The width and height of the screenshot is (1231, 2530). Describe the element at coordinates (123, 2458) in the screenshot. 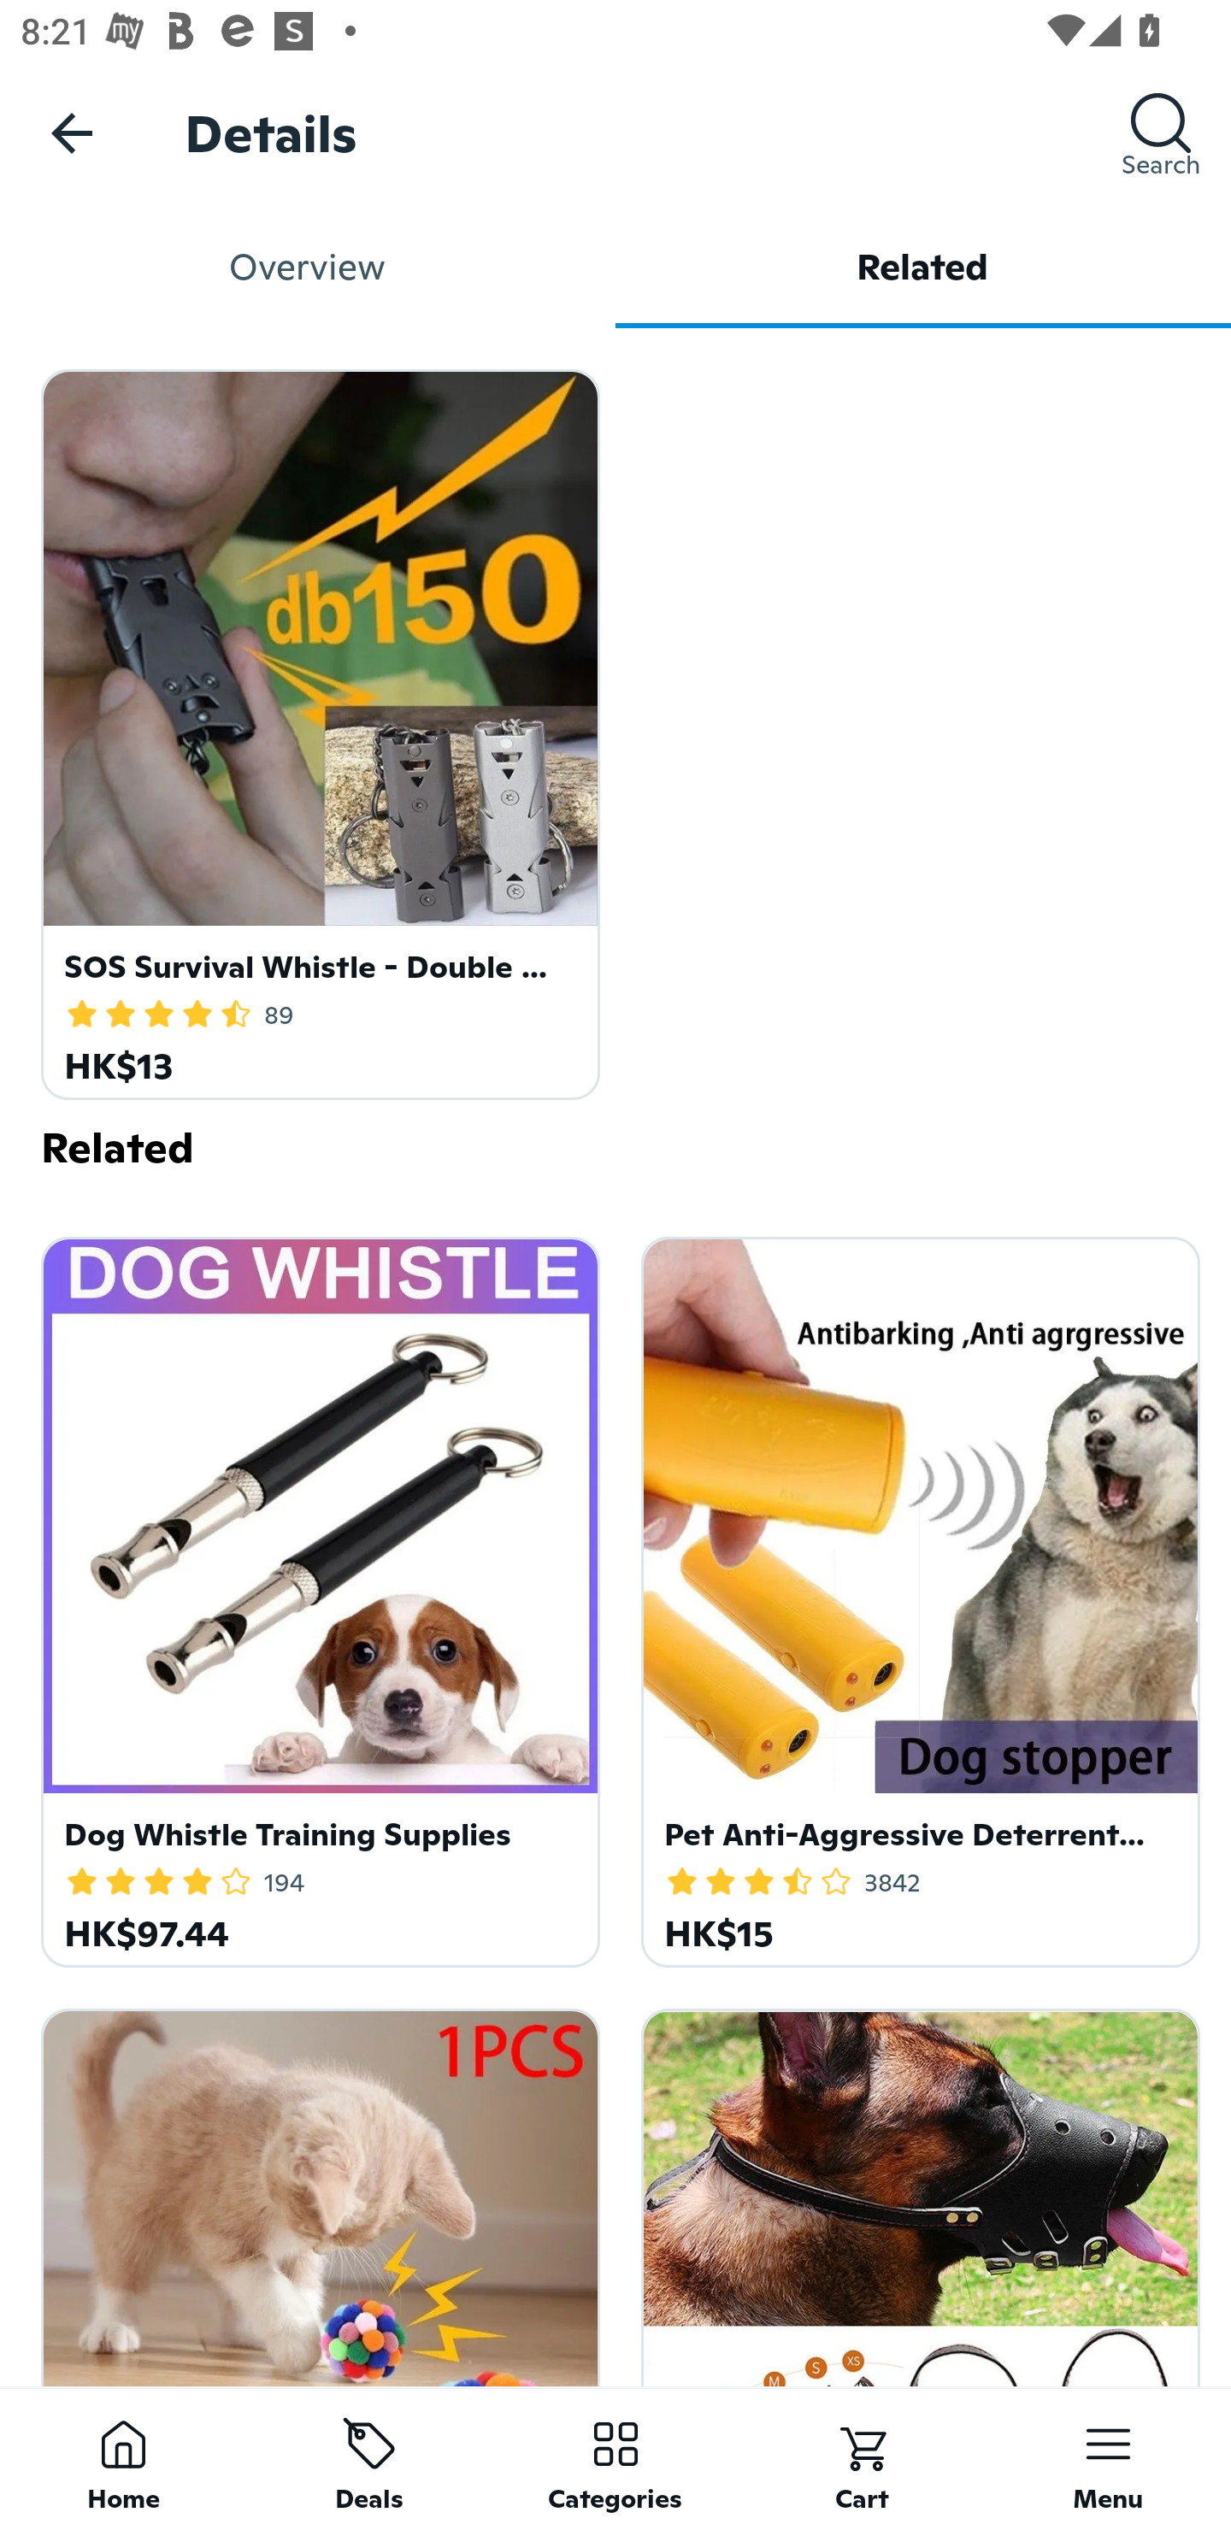

I see `Home` at that location.